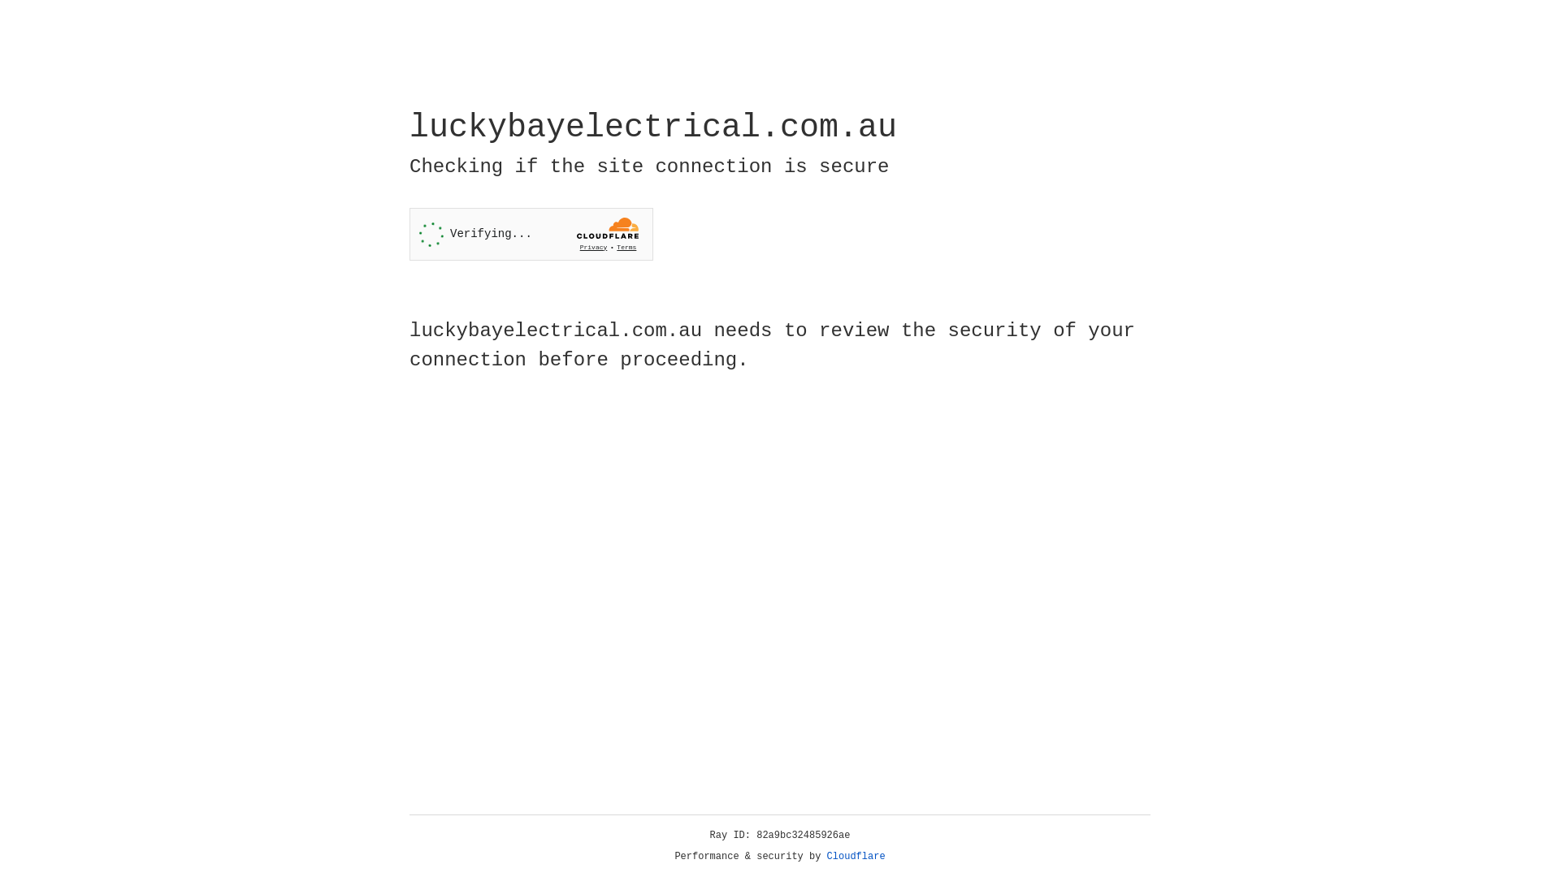 This screenshot has width=1560, height=877. What do you see at coordinates (856, 857) in the screenshot?
I see `Cloudflare` at bounding box center [856, 857].